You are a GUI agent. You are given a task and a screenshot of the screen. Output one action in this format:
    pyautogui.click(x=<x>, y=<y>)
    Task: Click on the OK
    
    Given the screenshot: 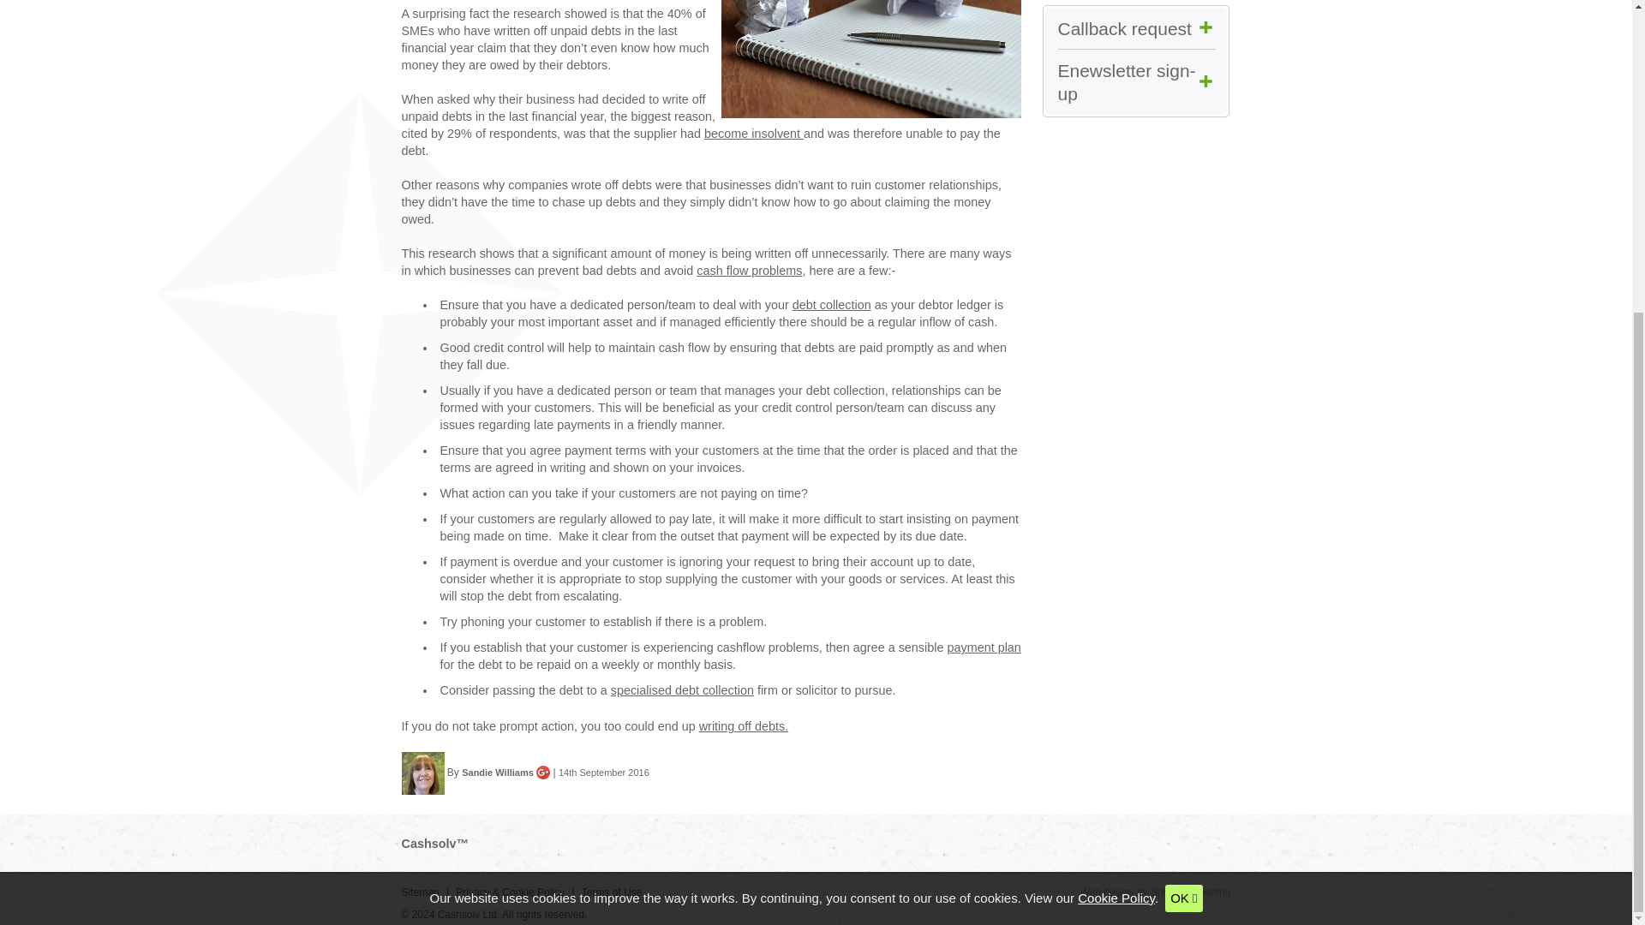 What is the action you would take?
    pyautogui.click(x=1183, y=436)
    